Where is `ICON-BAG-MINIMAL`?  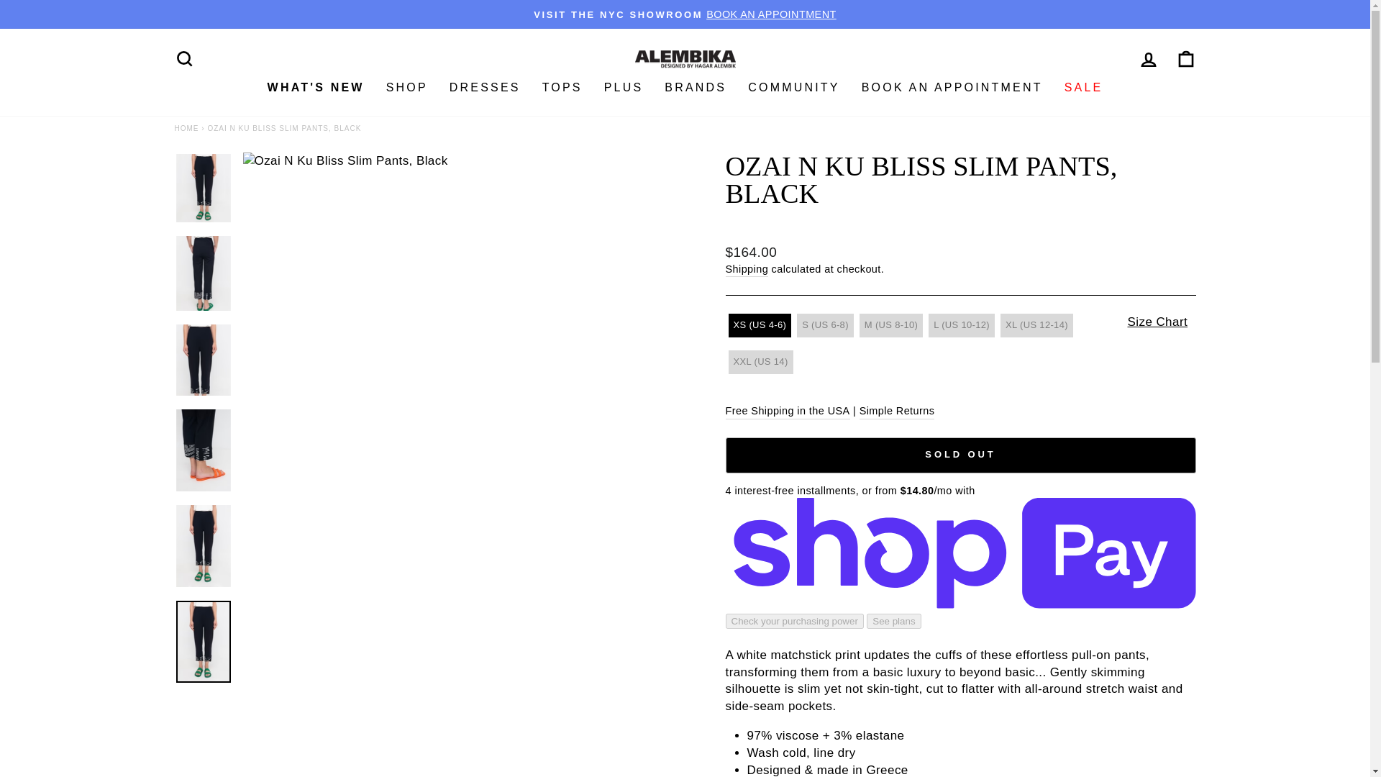
ICON-BAG-MINIMAL is located at coordinates (1185, 59).